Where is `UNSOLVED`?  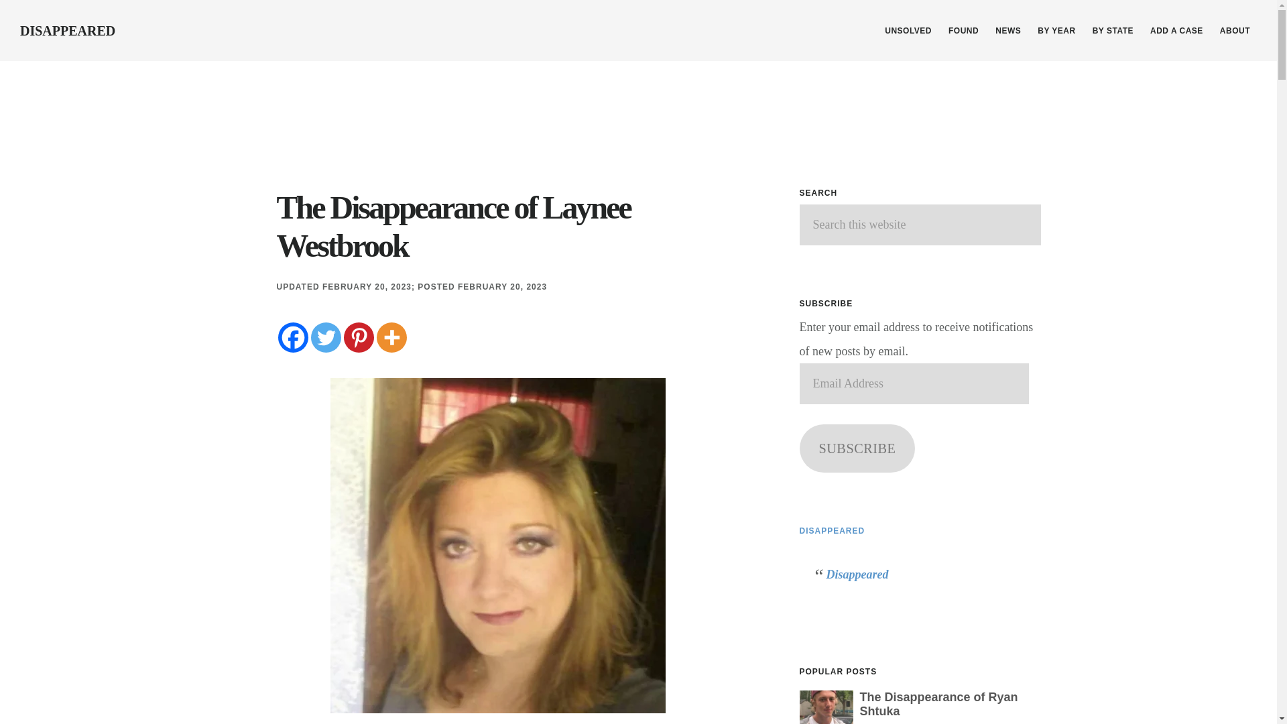
UNSOLVED is located at coordinates (908, 31).